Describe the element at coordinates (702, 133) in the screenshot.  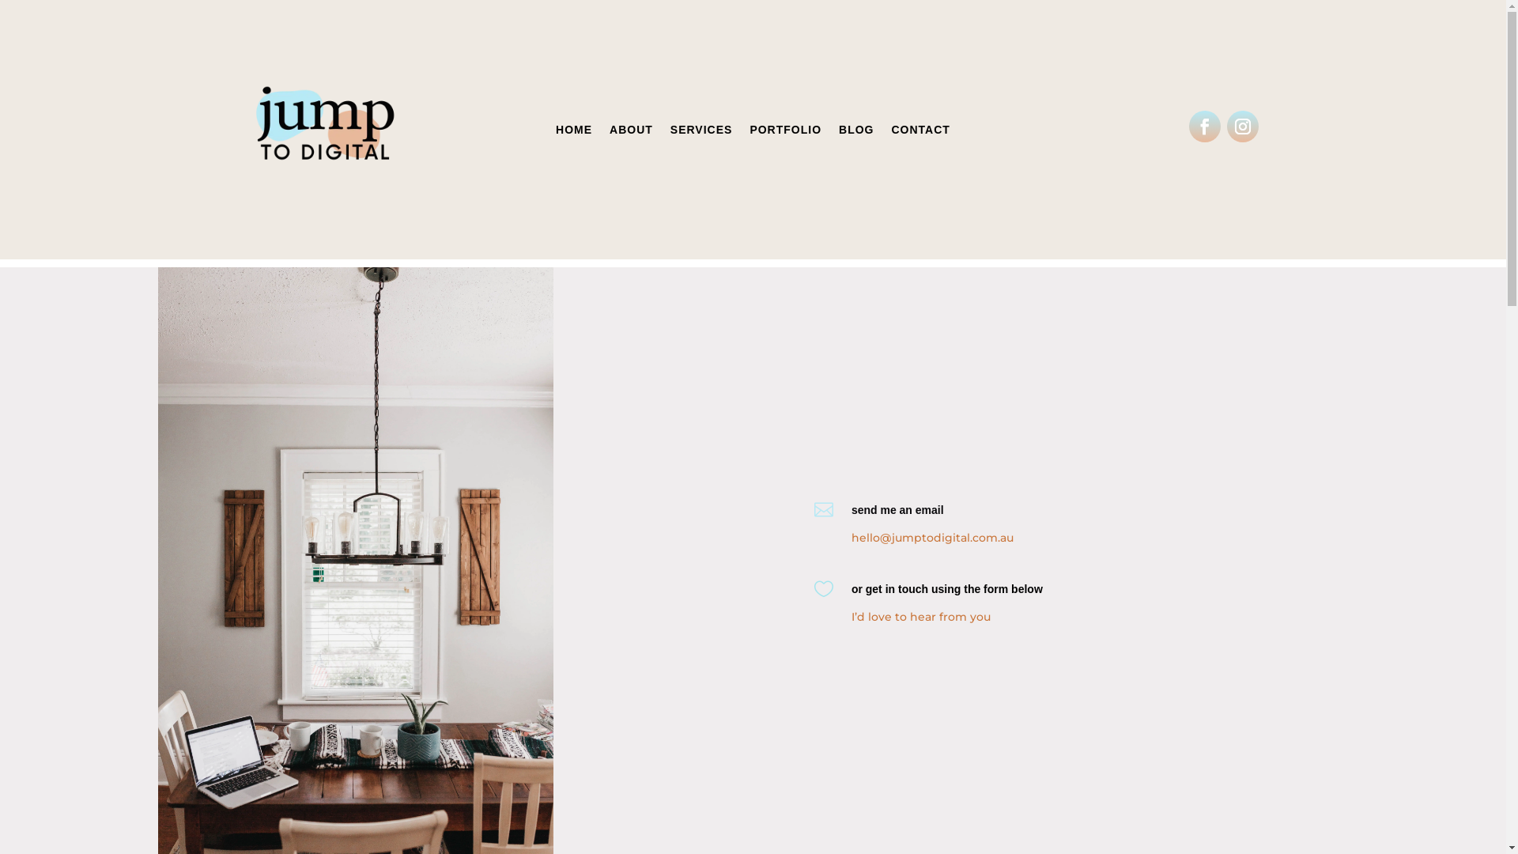
I see `SERVICES` at that location.